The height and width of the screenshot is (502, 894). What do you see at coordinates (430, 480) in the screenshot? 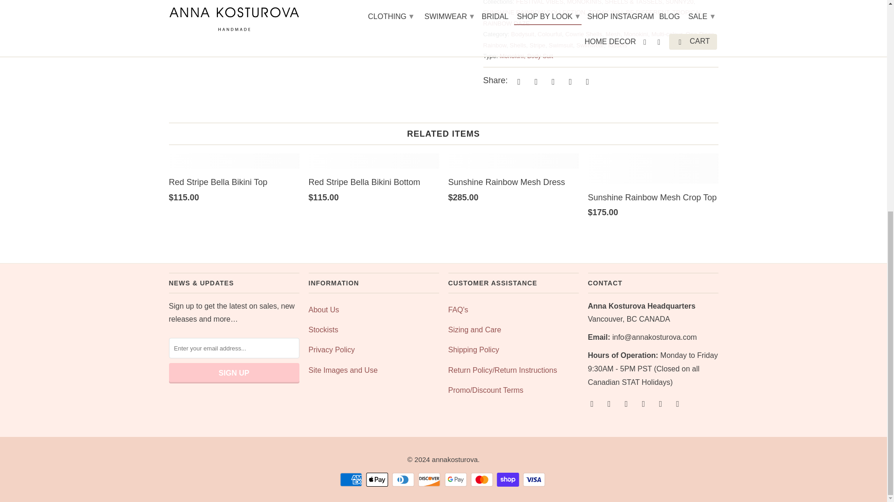
I see `Discover` at bounding box center [430, 480].